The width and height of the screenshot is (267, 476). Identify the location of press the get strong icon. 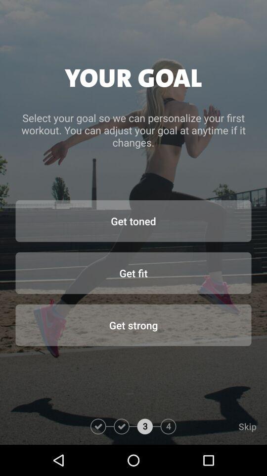
(133, 325).